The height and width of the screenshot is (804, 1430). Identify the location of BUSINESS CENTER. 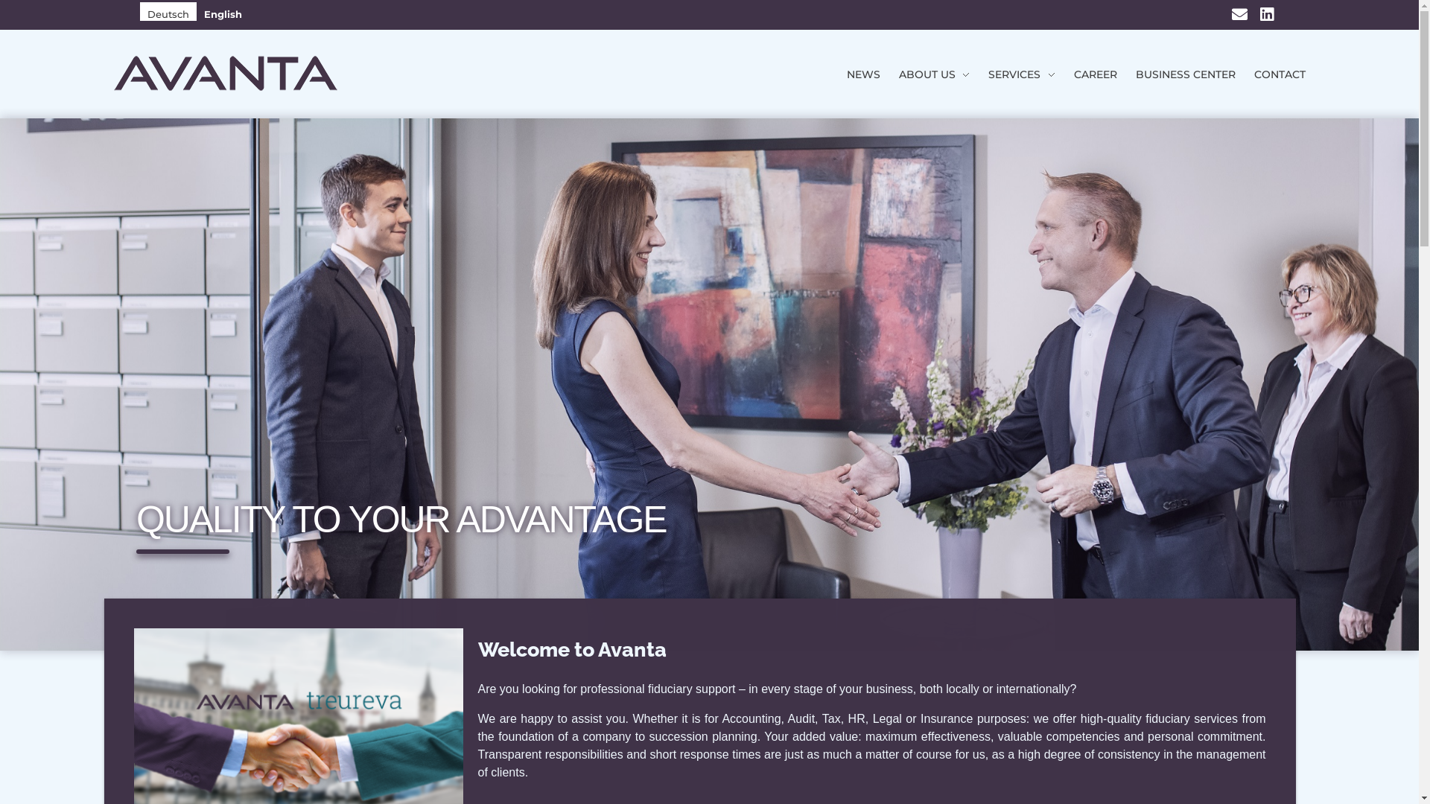
(1177, 74).